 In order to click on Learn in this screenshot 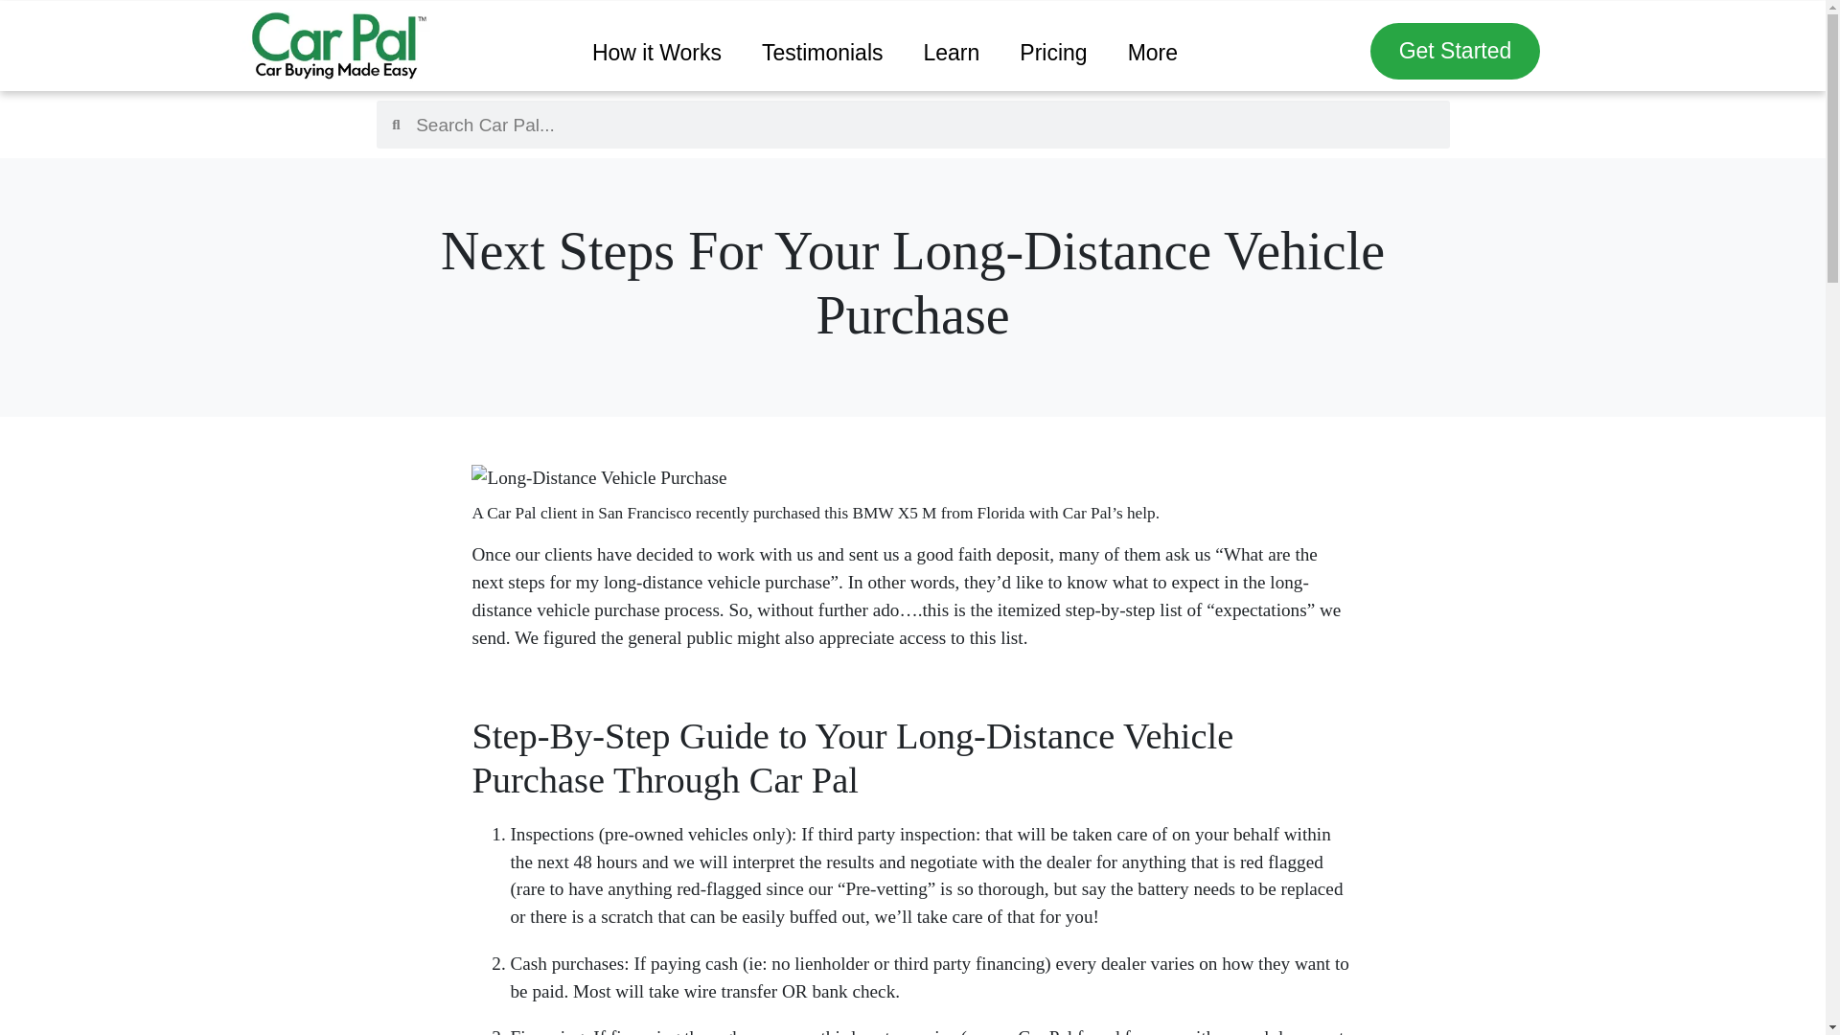, I will do `click(952, 54)`.